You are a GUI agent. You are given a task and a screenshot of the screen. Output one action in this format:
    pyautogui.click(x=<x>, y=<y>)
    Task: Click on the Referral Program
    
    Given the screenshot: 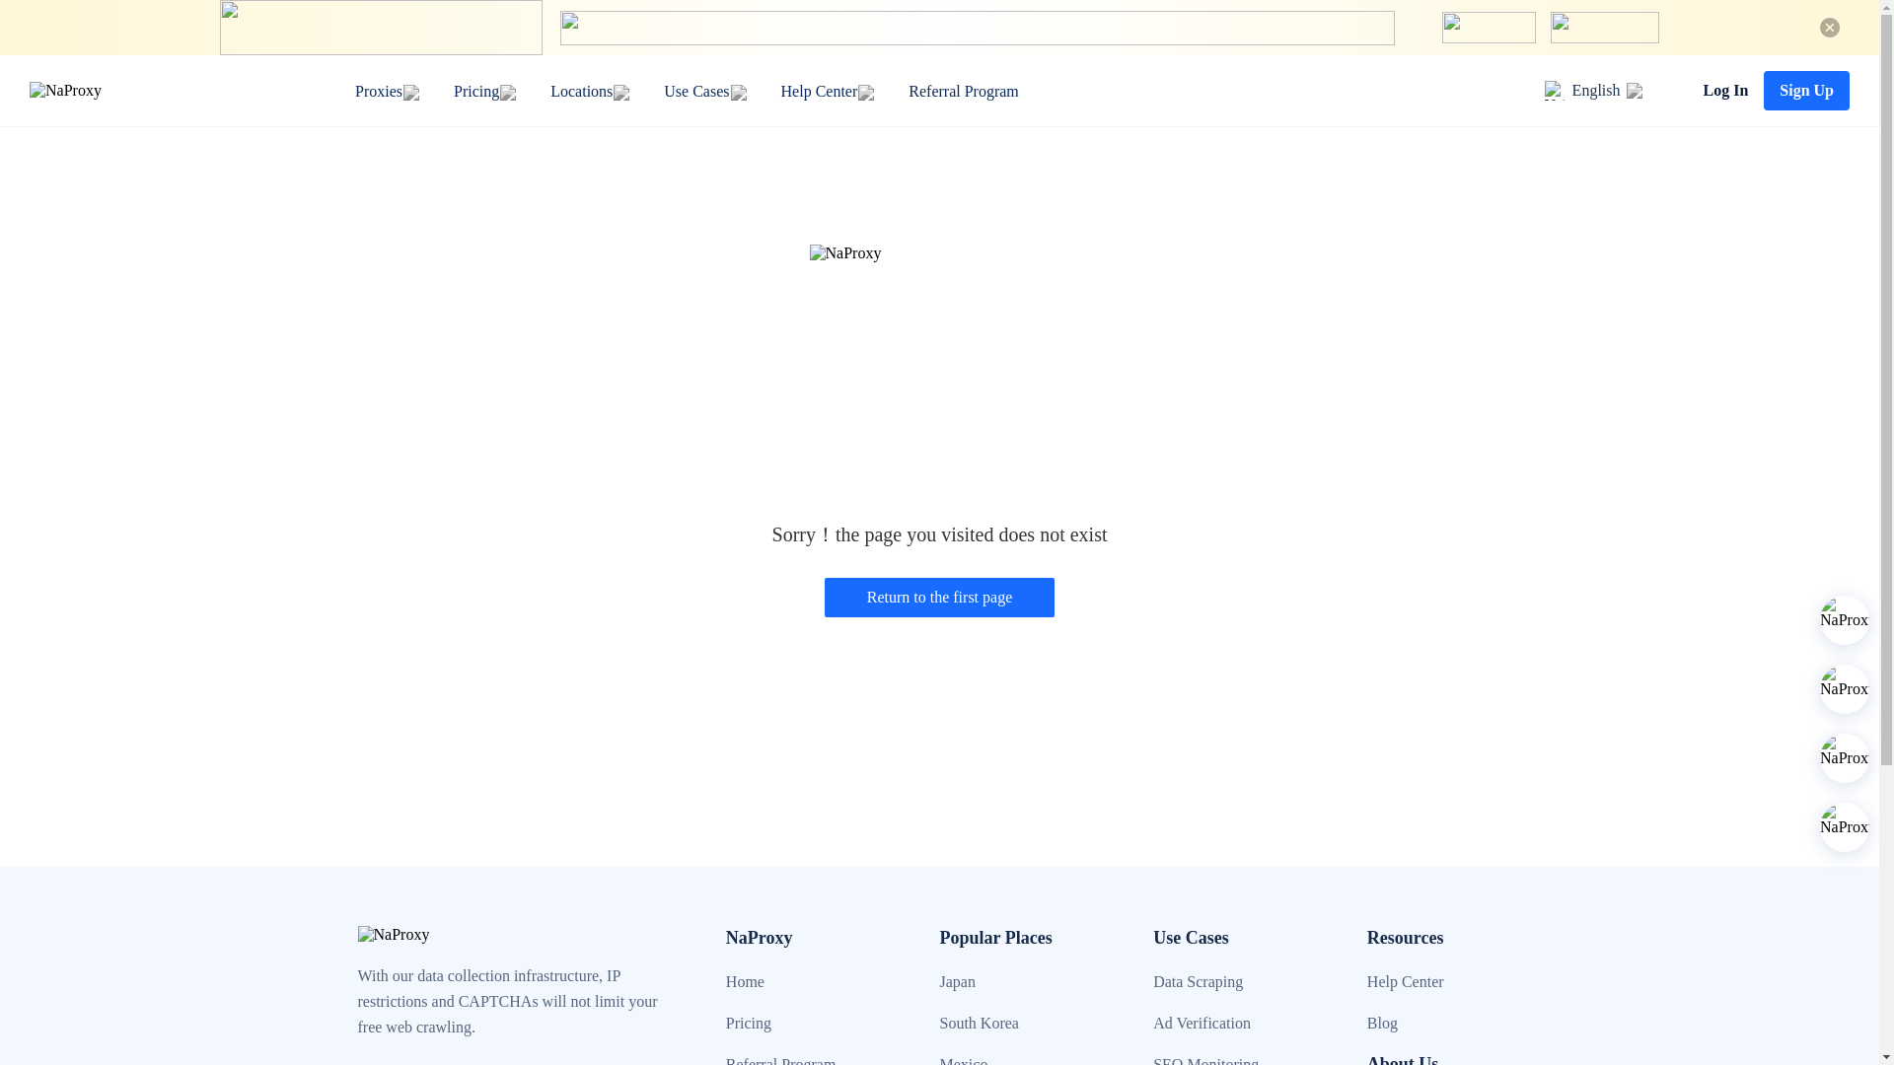 What is the action you would take?
    pyautogui.click(x=963, y=91)
    